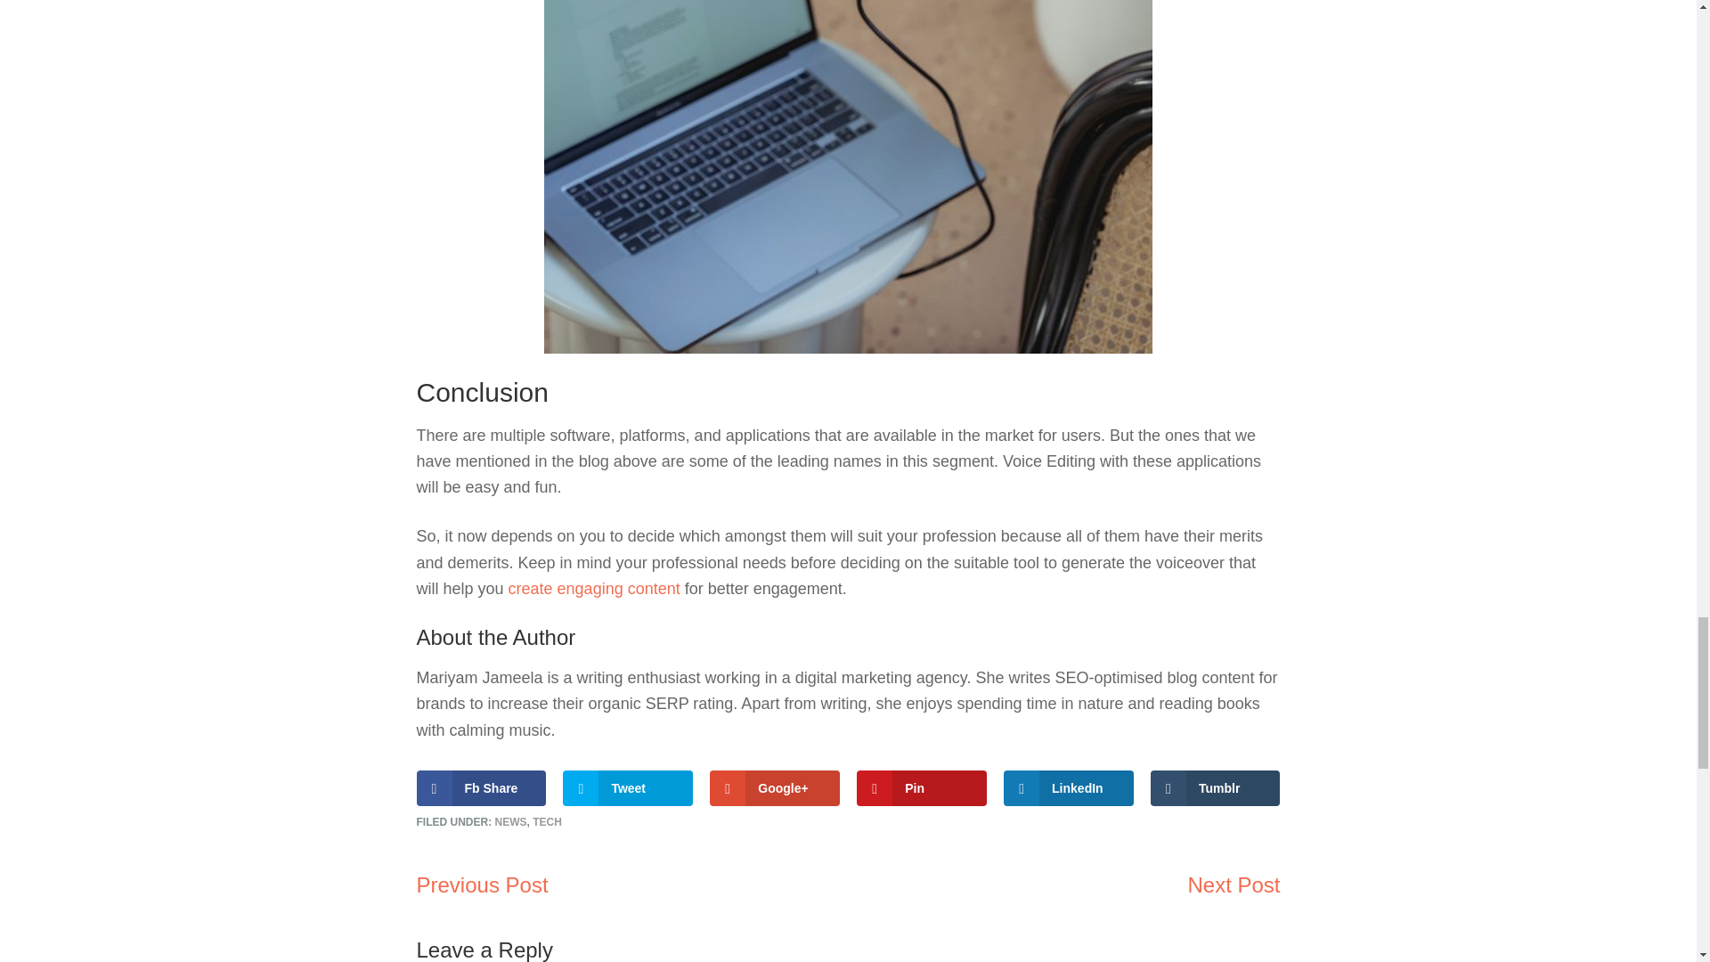 The width and height of the screenshot is (1710, 962). Describe the element at coordinates (547, 821) in the screenshot. I see `TECH` at that location.